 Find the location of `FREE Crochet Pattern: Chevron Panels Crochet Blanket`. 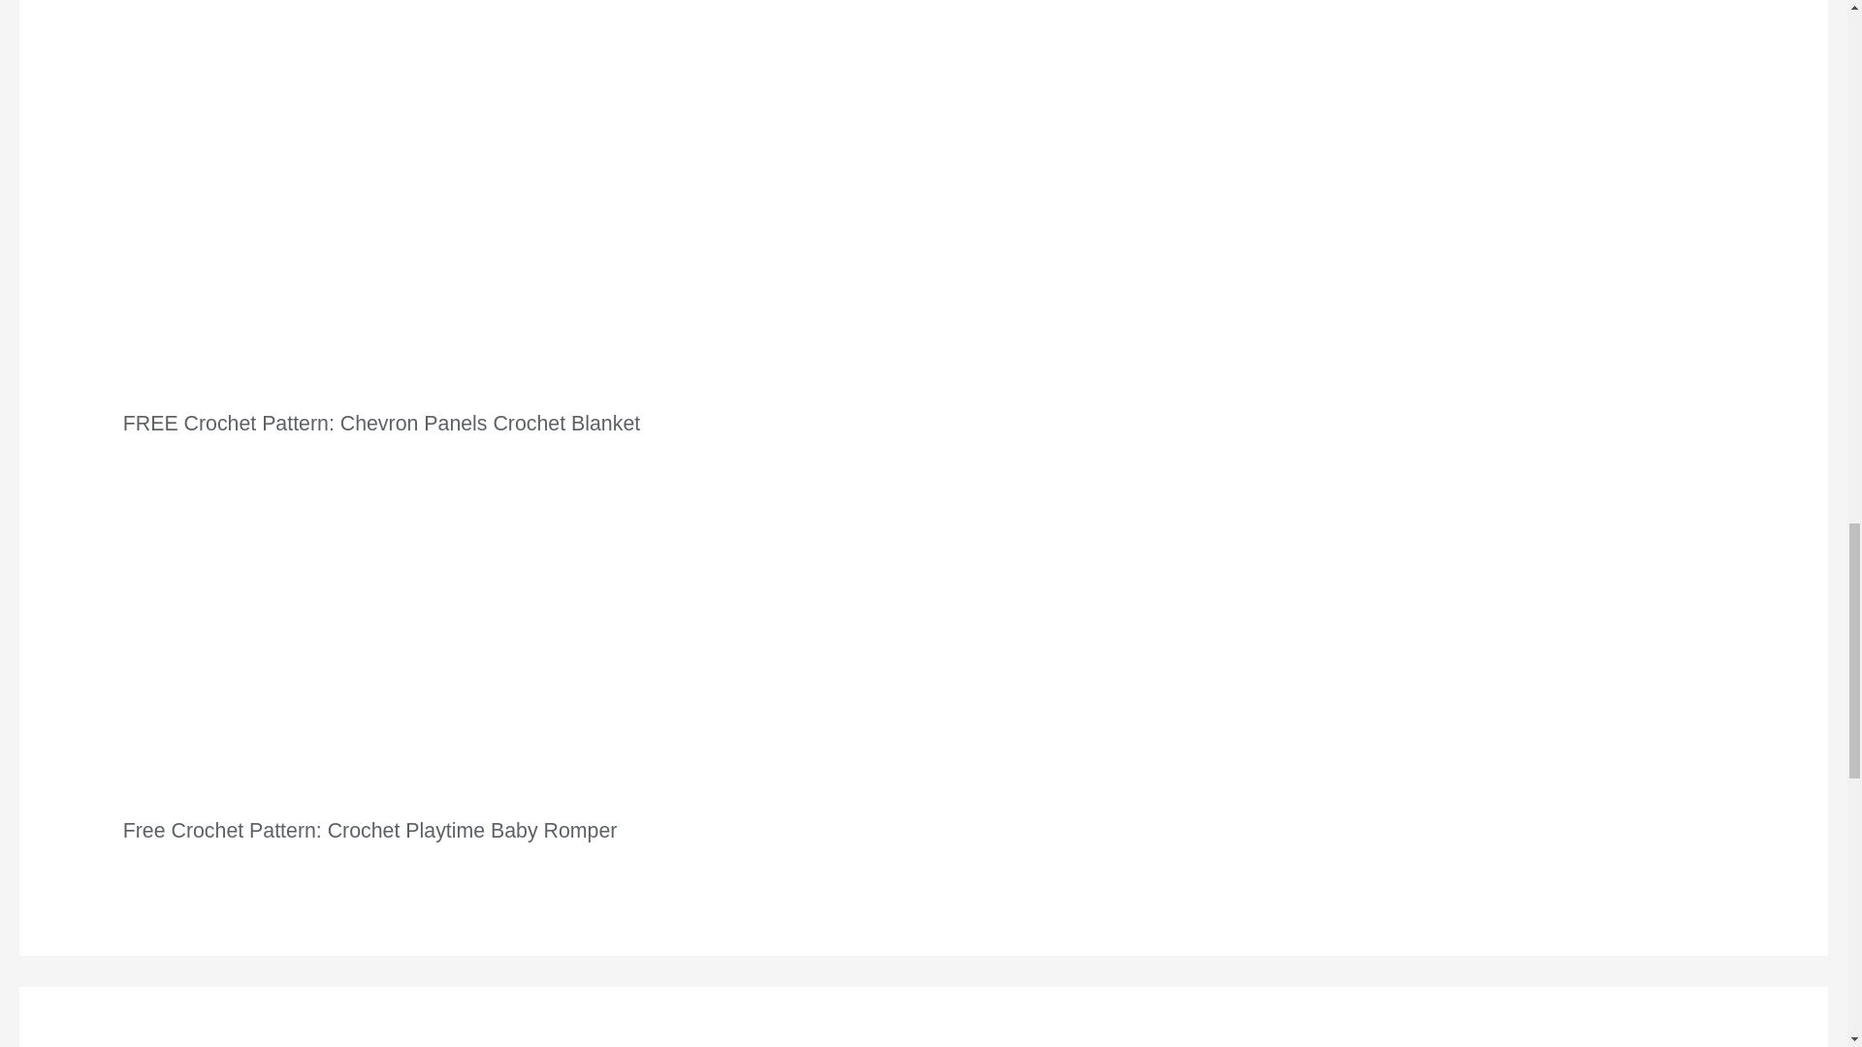

FREE Crochet Pattern: Chevron Panels Crochet Blanket is located at coordinates (381, 424).